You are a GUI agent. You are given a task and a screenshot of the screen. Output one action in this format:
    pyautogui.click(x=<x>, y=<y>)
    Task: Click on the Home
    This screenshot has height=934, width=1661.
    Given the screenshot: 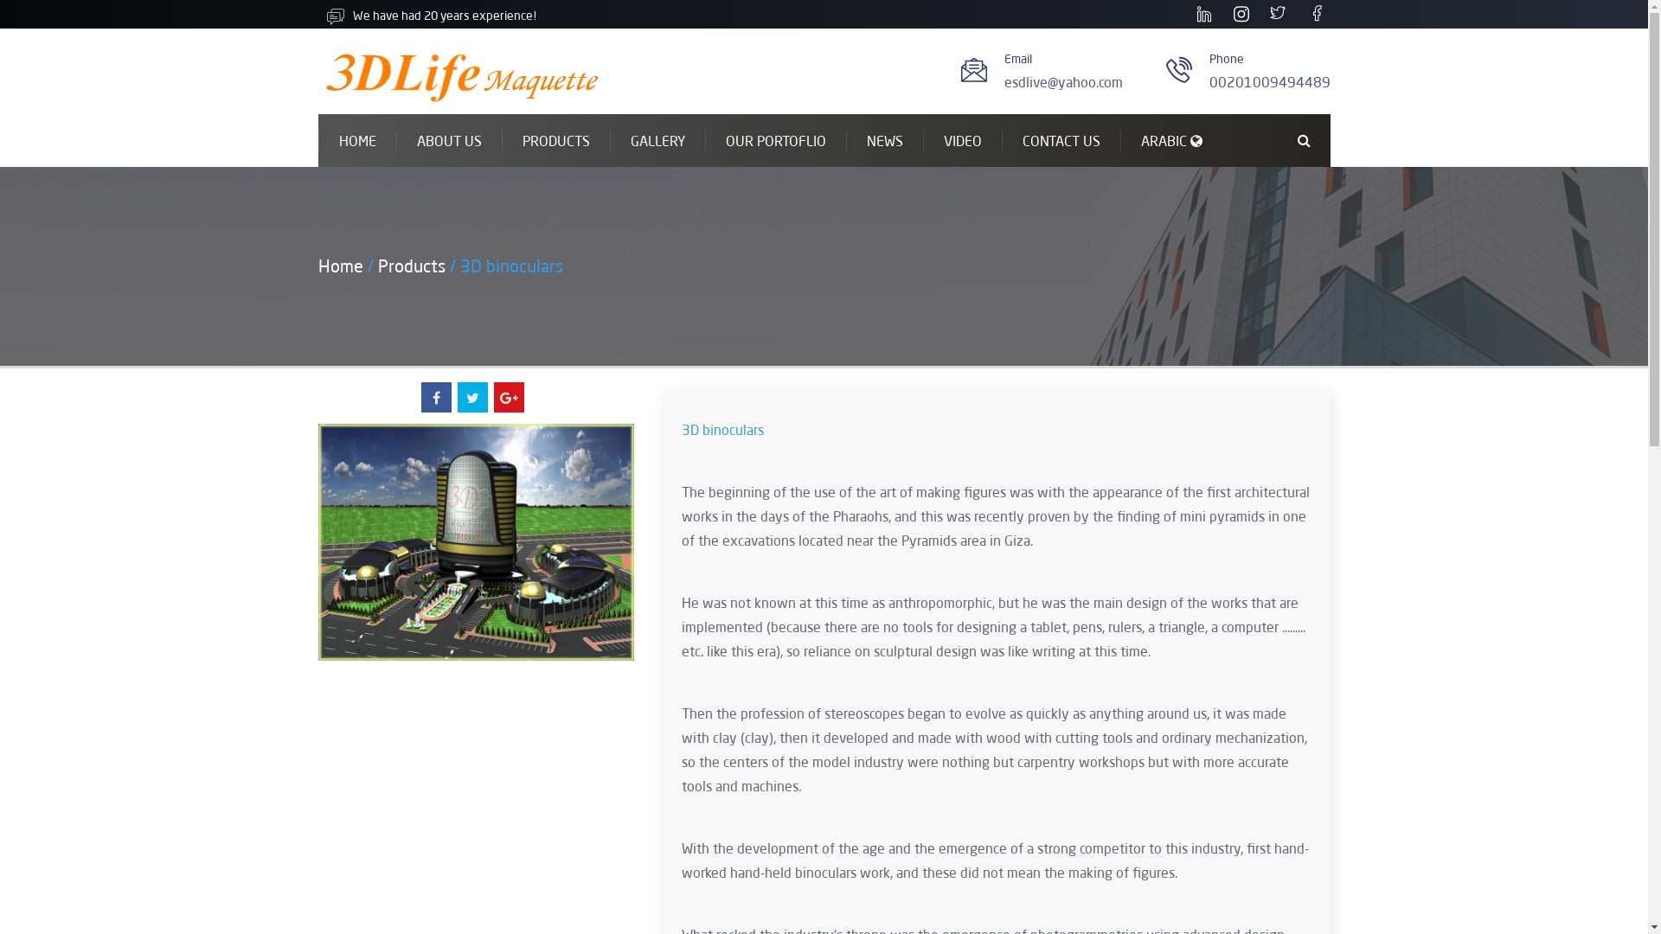 What is the action you would take?
    pyautogui.click(x=341, y=265)
    